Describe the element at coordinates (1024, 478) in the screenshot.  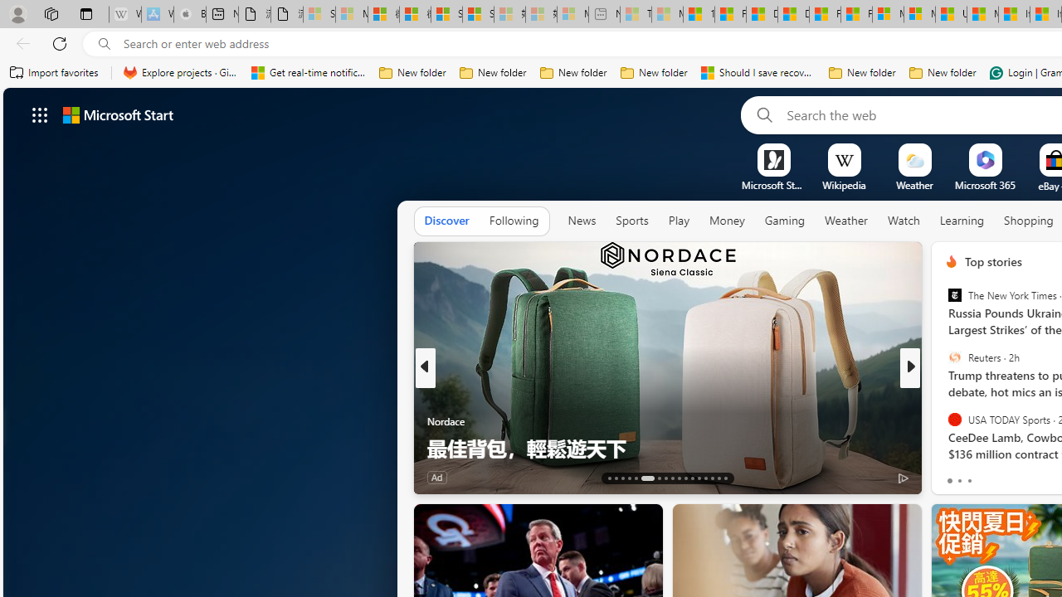
I see `View comments 66 Comment` at that location.